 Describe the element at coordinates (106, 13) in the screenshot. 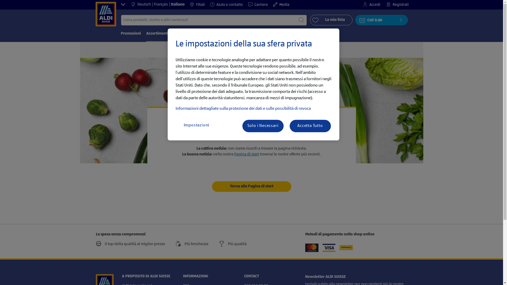

I see `ALDI SUISSE AG` at that location.